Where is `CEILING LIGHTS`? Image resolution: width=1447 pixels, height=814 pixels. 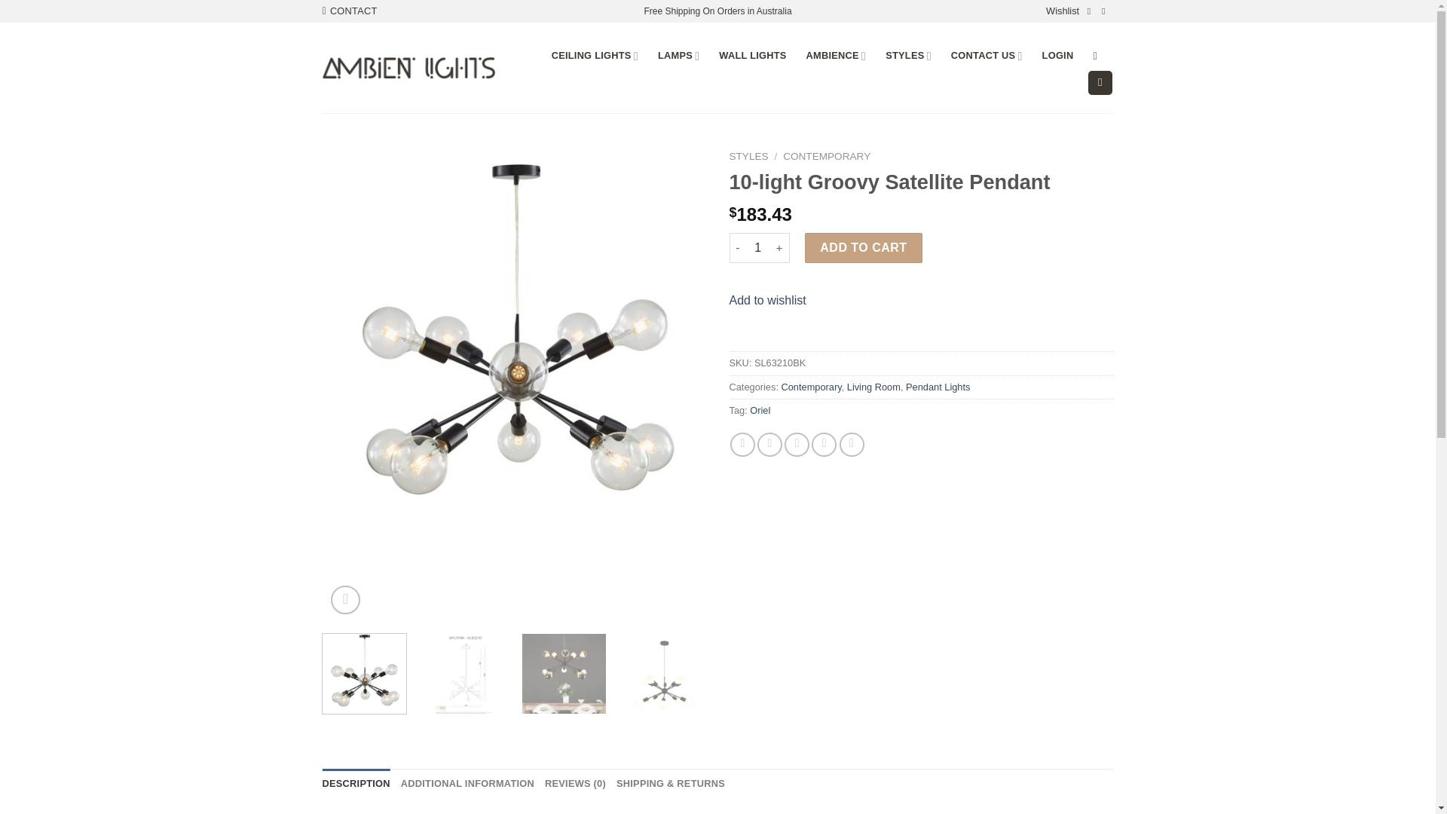 CEILING LIGHTS is located at coordinates (594, 56).